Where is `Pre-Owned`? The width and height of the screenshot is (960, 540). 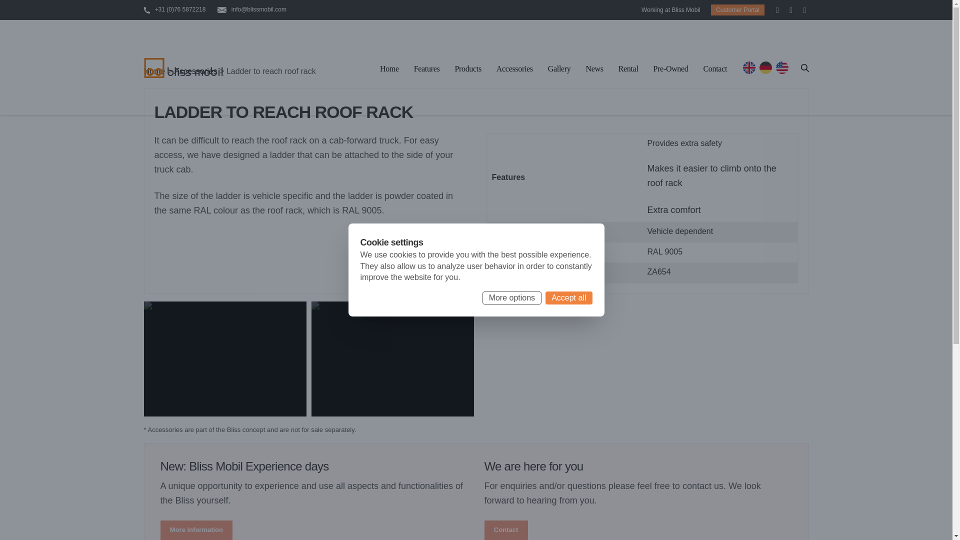 Pre-Owned is located at coordinates (671, 70).